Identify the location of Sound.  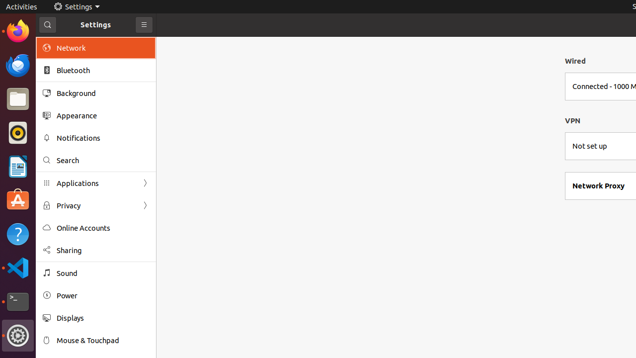
(103, 273).